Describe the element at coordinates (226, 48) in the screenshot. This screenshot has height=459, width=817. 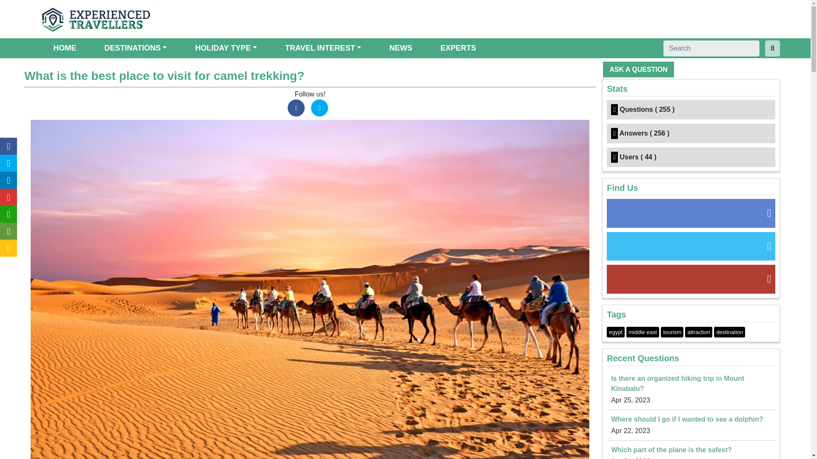
I see `HOLIDAY TYPE` at that location.